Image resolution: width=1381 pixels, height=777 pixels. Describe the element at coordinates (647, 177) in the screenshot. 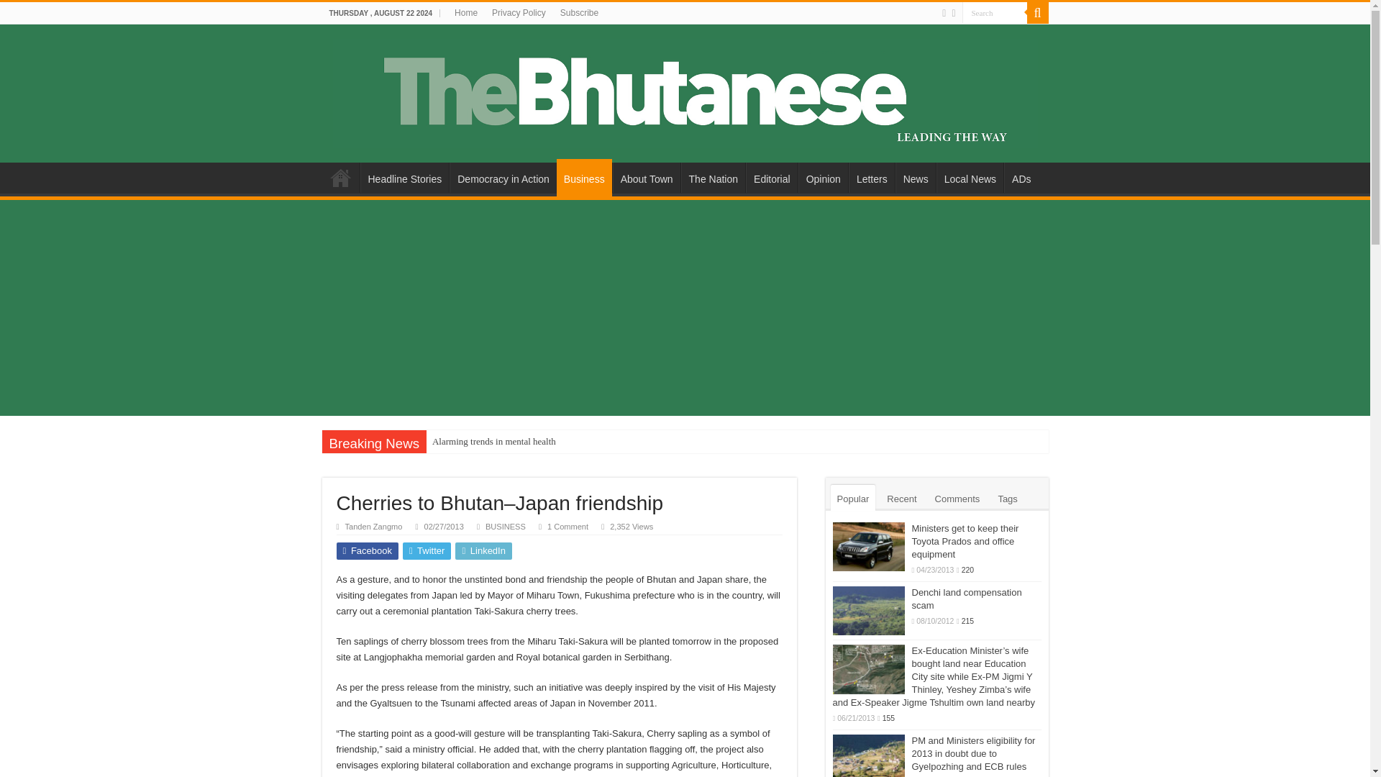

I see `About Town` at that location.